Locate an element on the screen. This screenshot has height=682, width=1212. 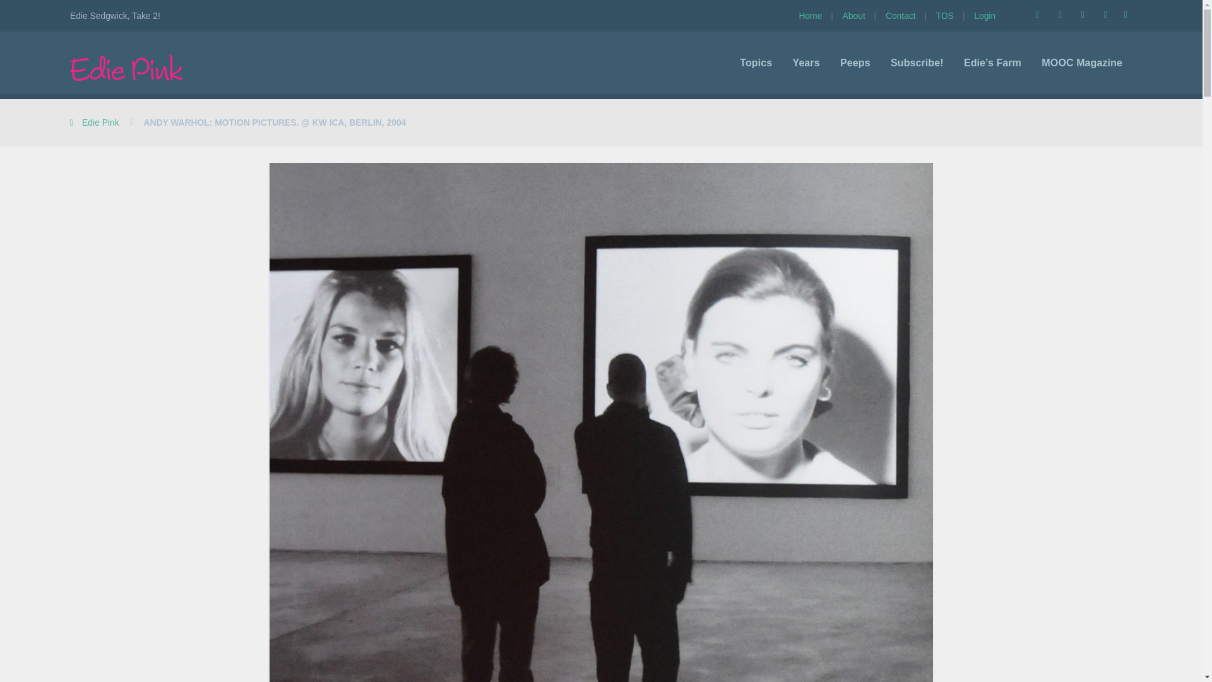
About is located at coordinates (858, 15).